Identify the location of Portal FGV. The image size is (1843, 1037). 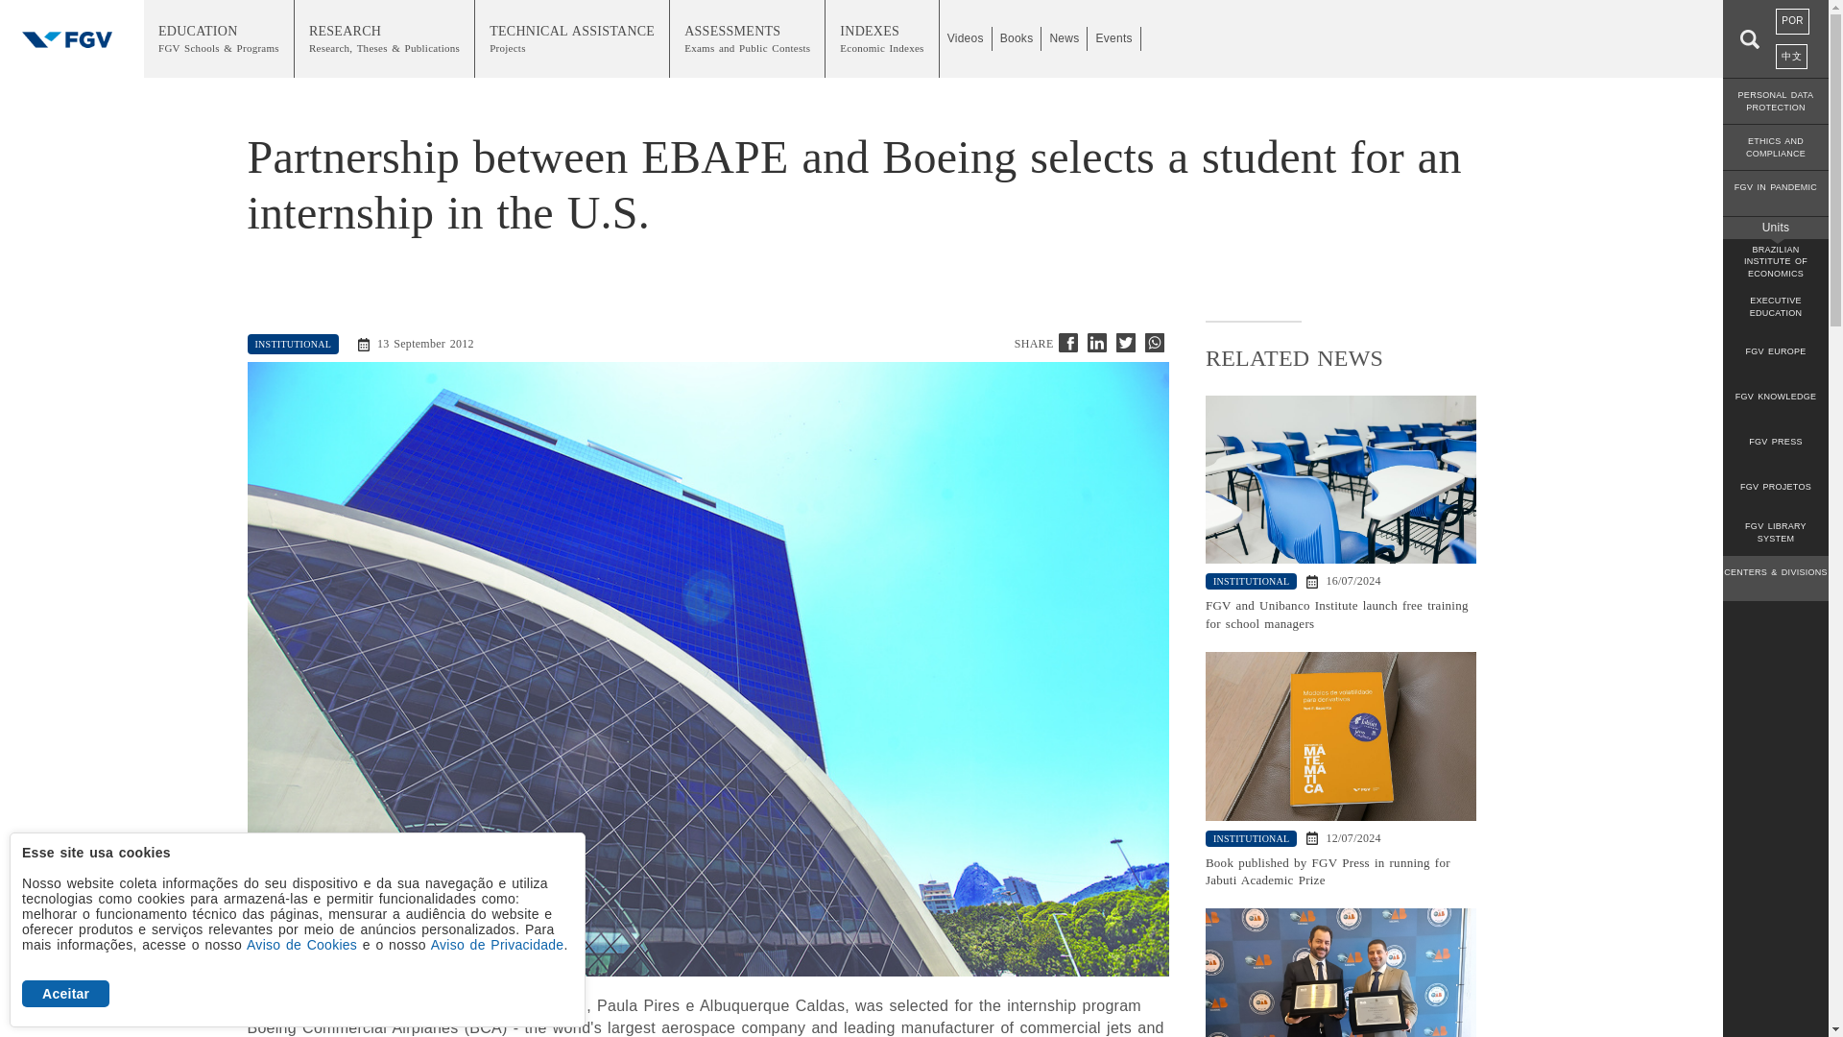
(71, 38).